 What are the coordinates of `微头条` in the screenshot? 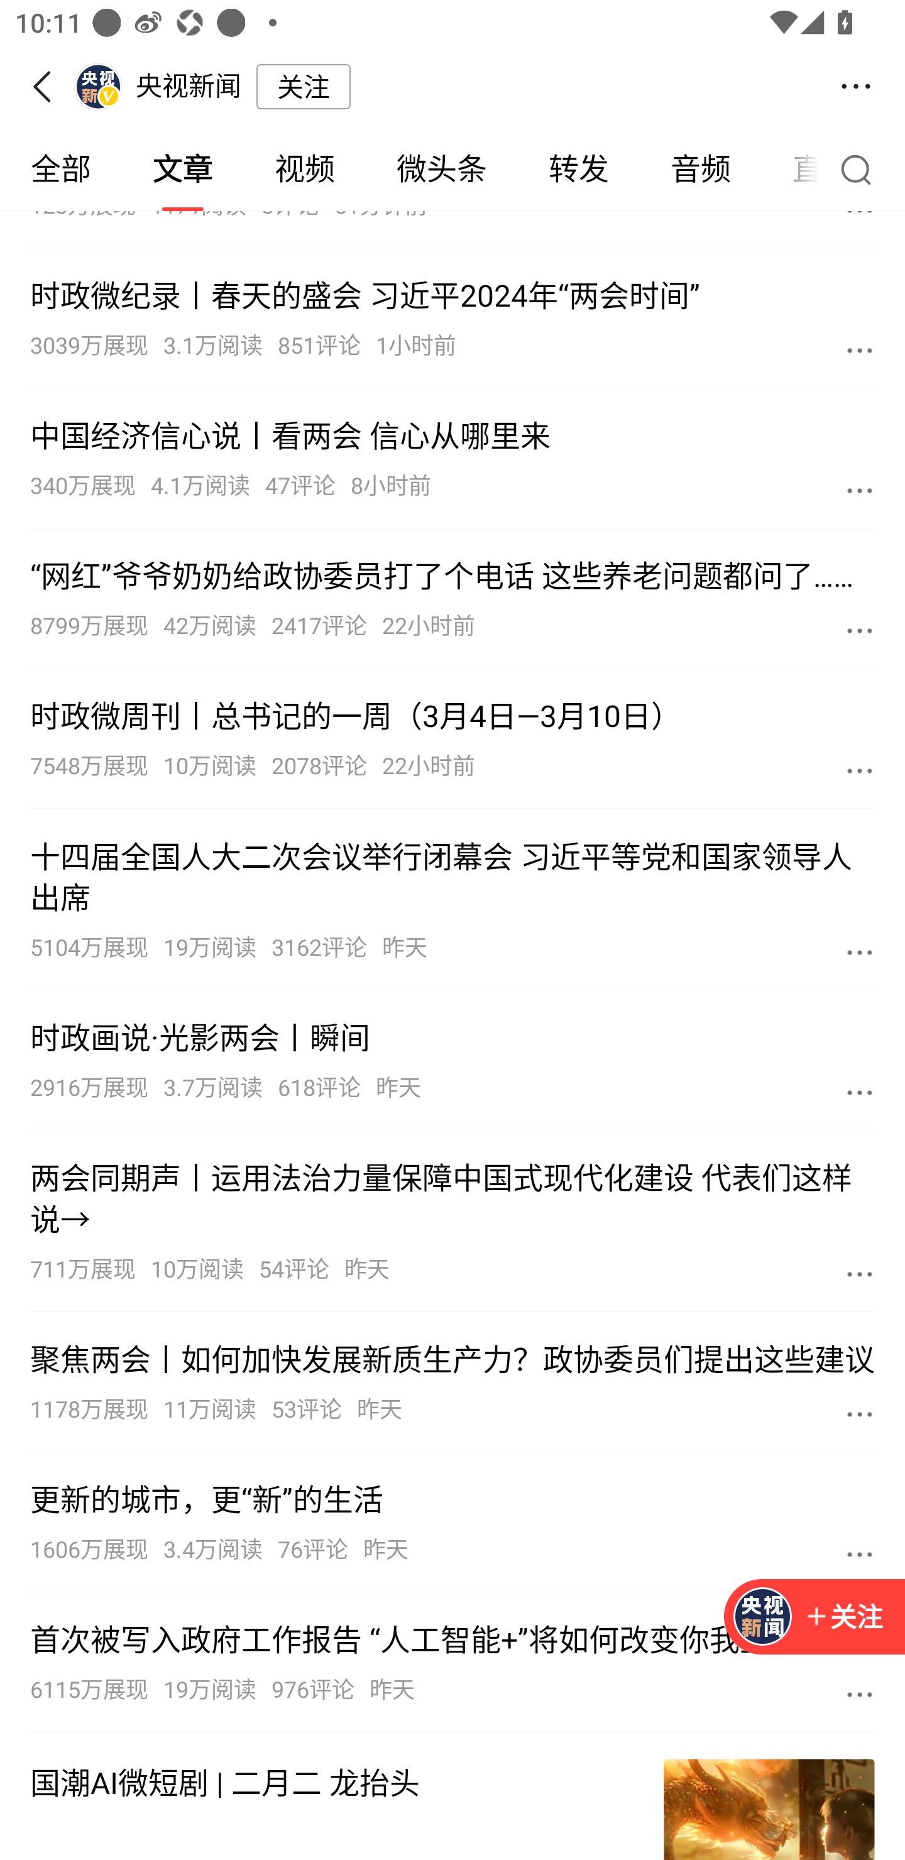 It's located at (441, 170).